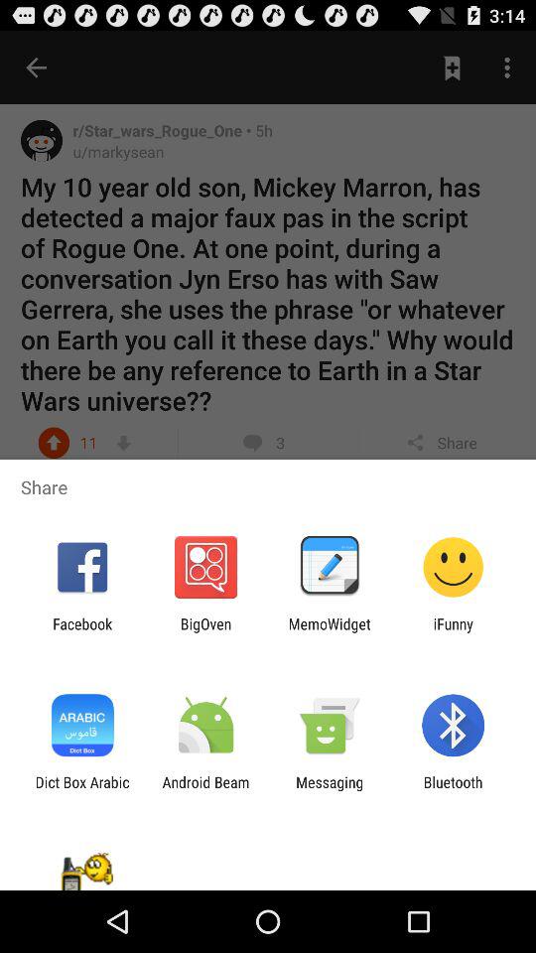 The width and height of the screenshot is (536, 953). Describe the element at coordinates (330, 790) in the screenshot. I see `turn on the item next to the bluetooth` at that location.